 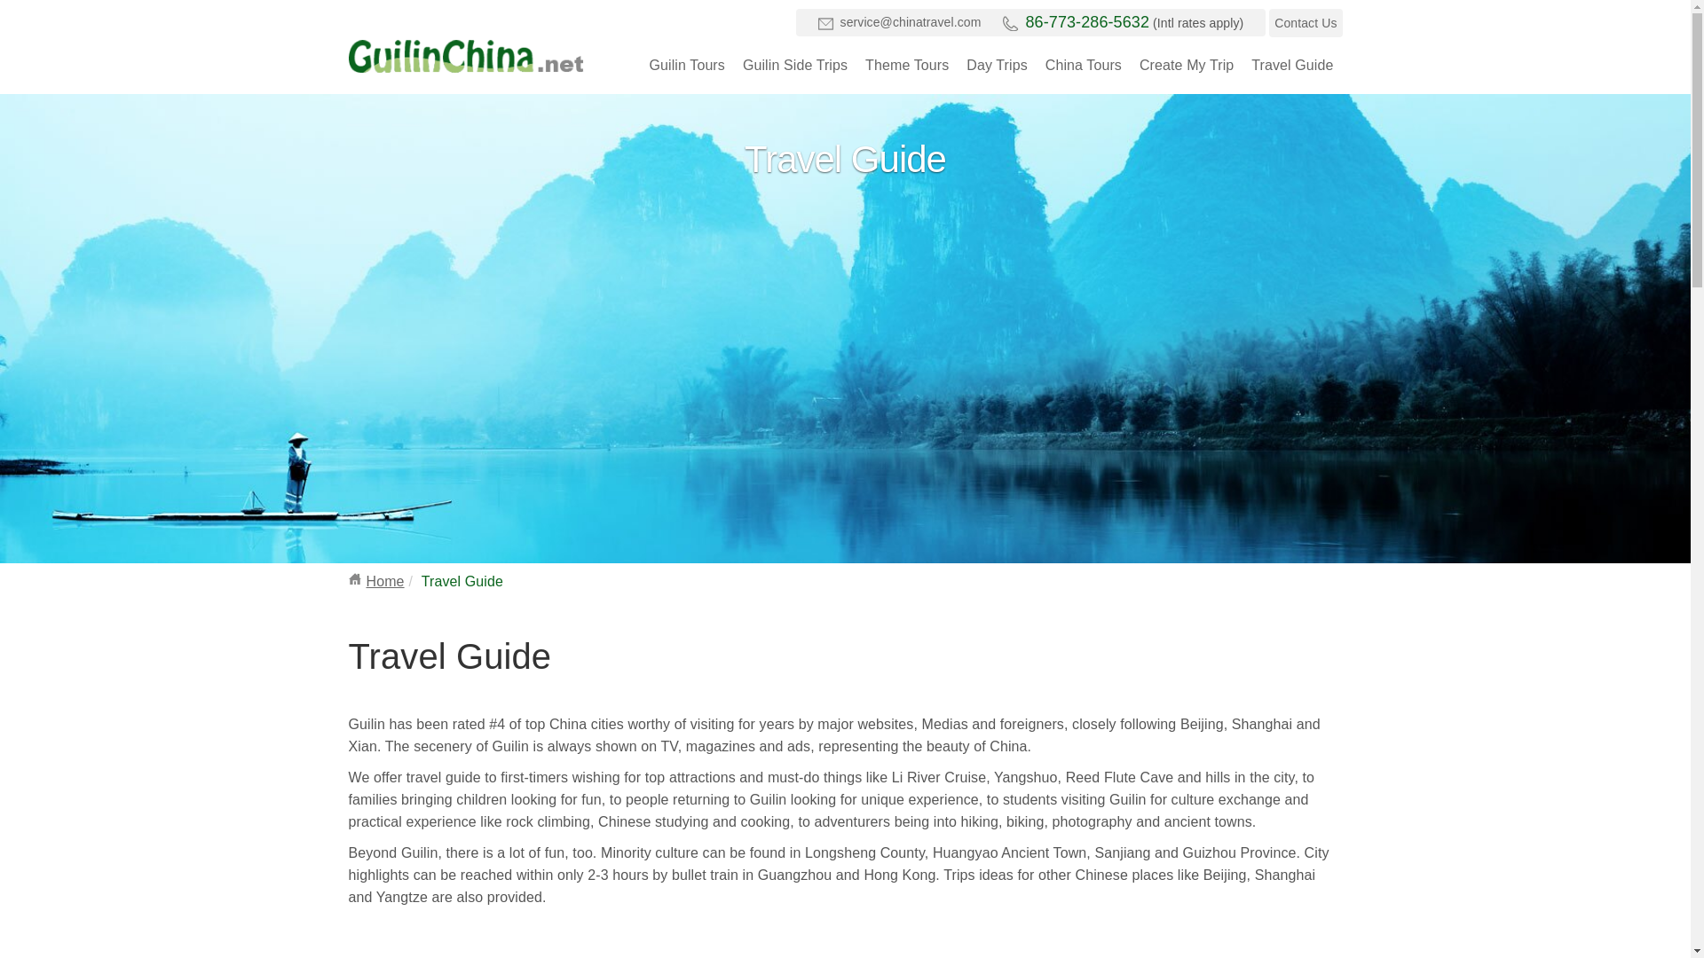 I want to click on Create My Trip, so click(x=1187, y=65).